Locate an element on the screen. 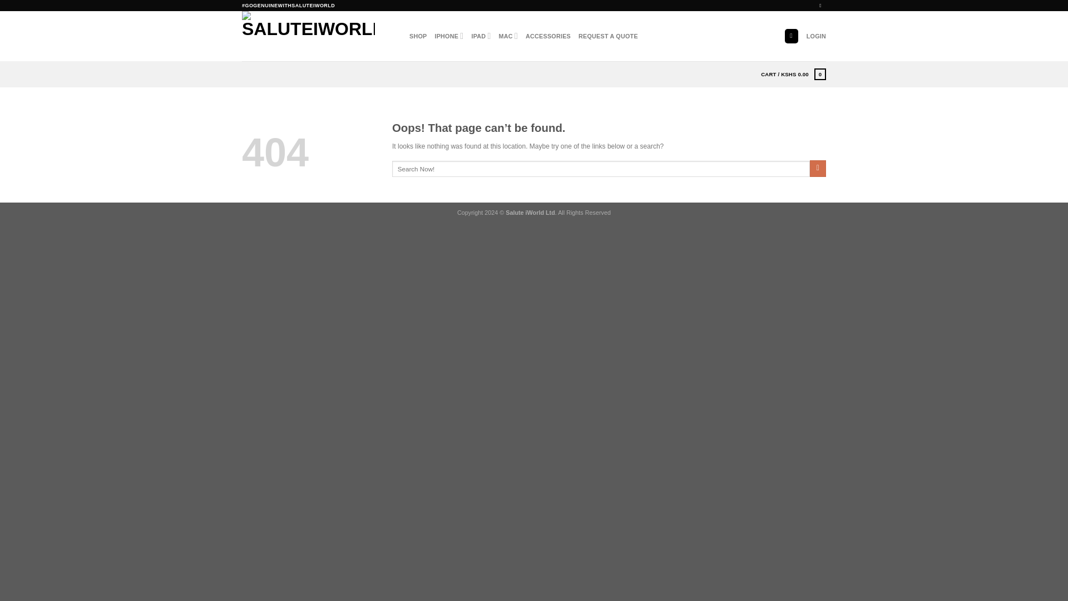 The height and width of the screenshot is (601, 1068). ACCESSORIES is located at coordinates (547, 36).